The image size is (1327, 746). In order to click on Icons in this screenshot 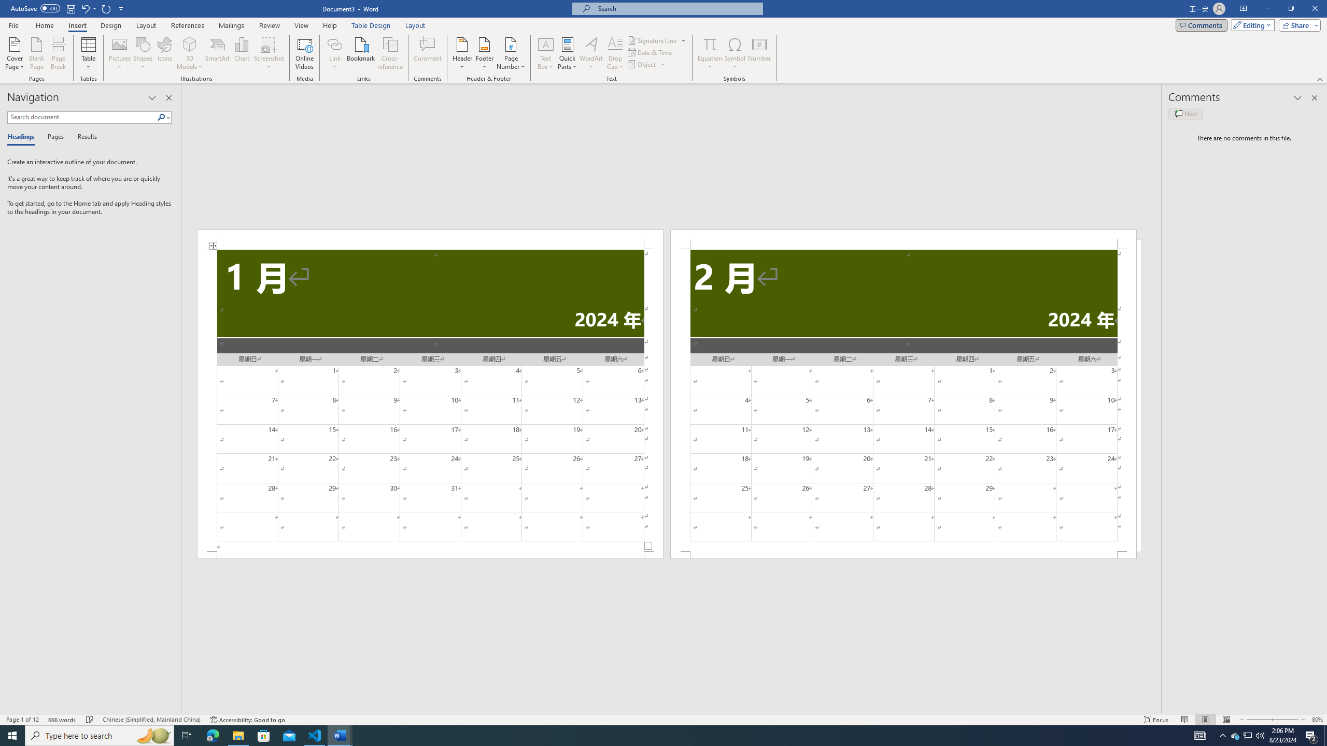, I will do `click(164, 53)`.